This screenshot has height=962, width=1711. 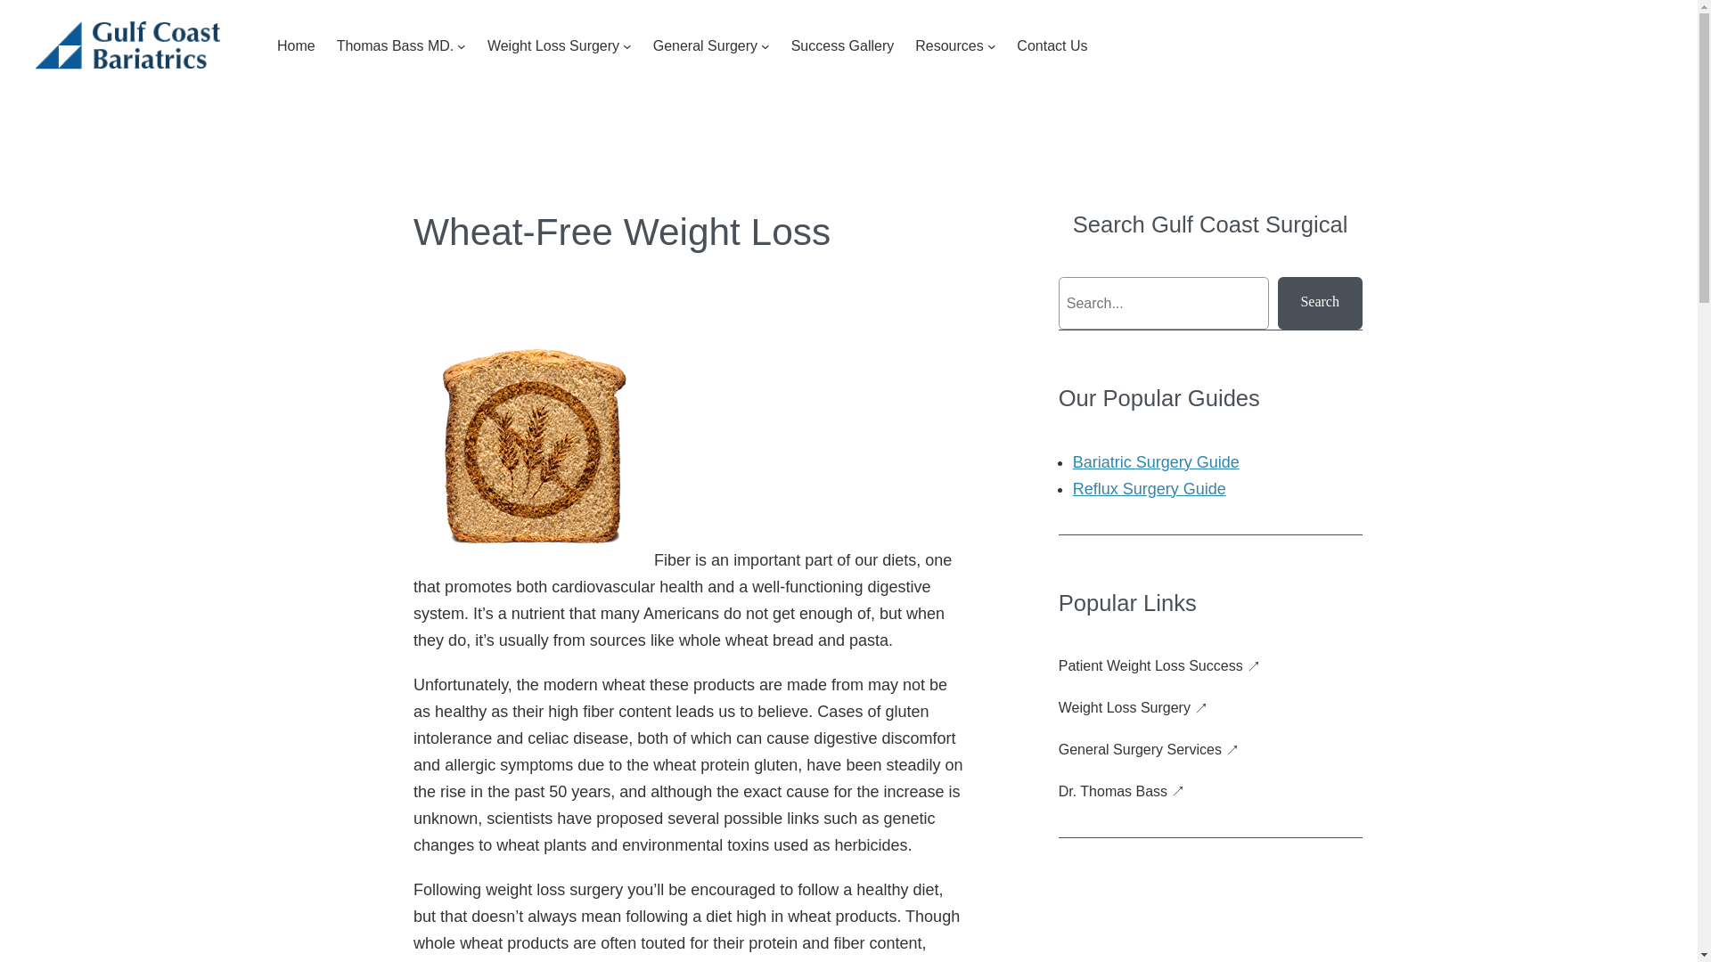 I want to click on Reflux Surgery Guide, so click(x=1150, y=488).